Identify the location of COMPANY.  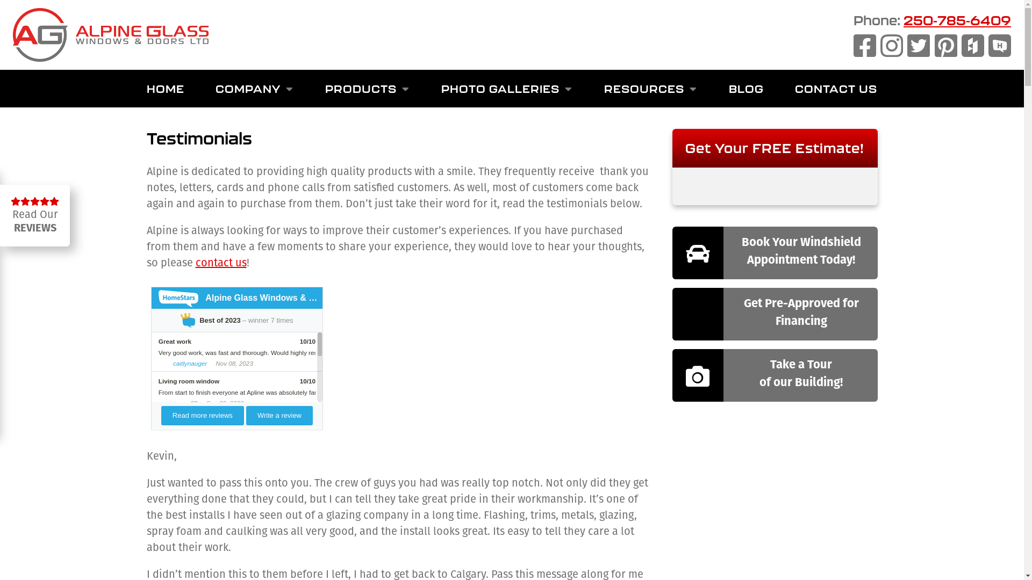
(255, 89).